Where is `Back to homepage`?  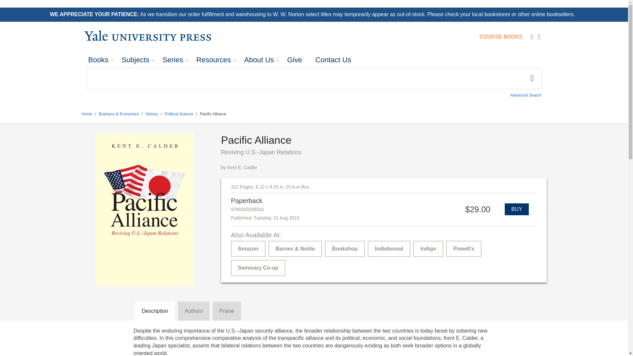 Back to homepage is located at coordinates (87, 114).